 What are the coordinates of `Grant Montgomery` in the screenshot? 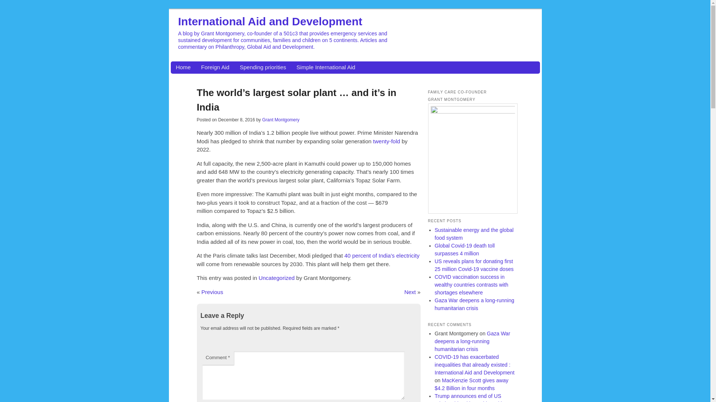 It's located at (280, 120).